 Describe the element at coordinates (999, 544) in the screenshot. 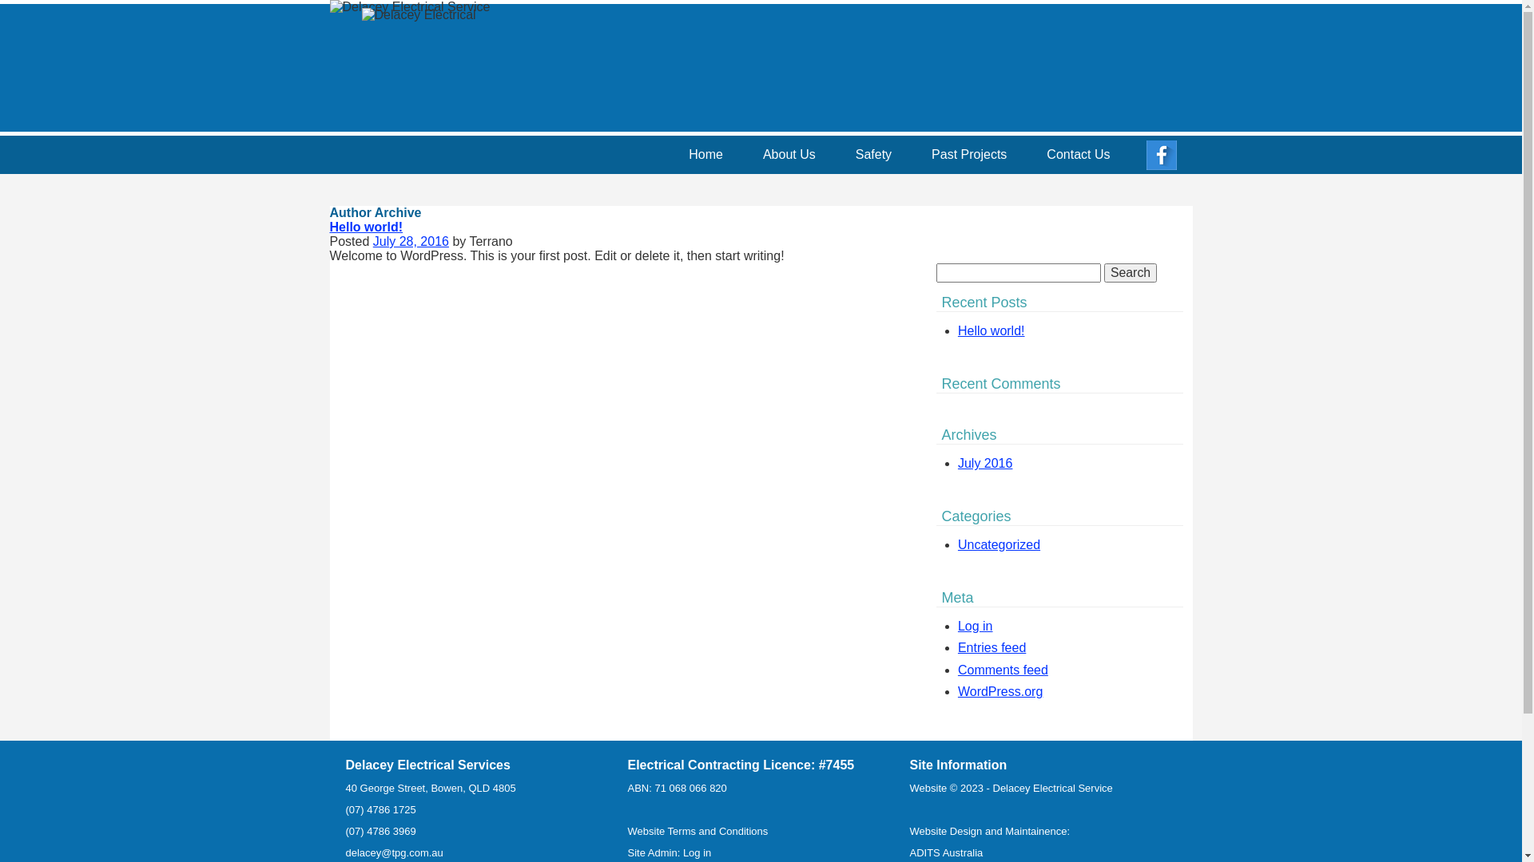

I see `Uncategorized` at that location.